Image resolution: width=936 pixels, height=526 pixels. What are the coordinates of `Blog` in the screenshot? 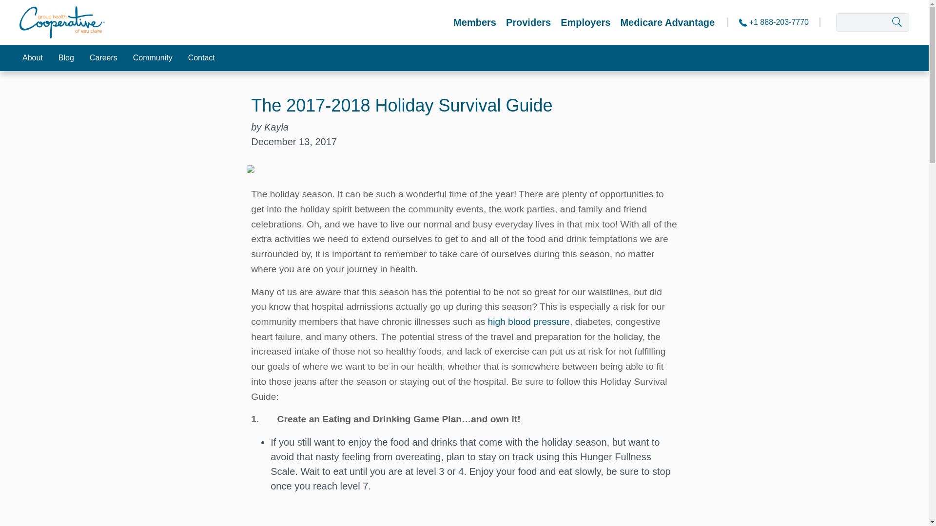 It's located at (66, 57).